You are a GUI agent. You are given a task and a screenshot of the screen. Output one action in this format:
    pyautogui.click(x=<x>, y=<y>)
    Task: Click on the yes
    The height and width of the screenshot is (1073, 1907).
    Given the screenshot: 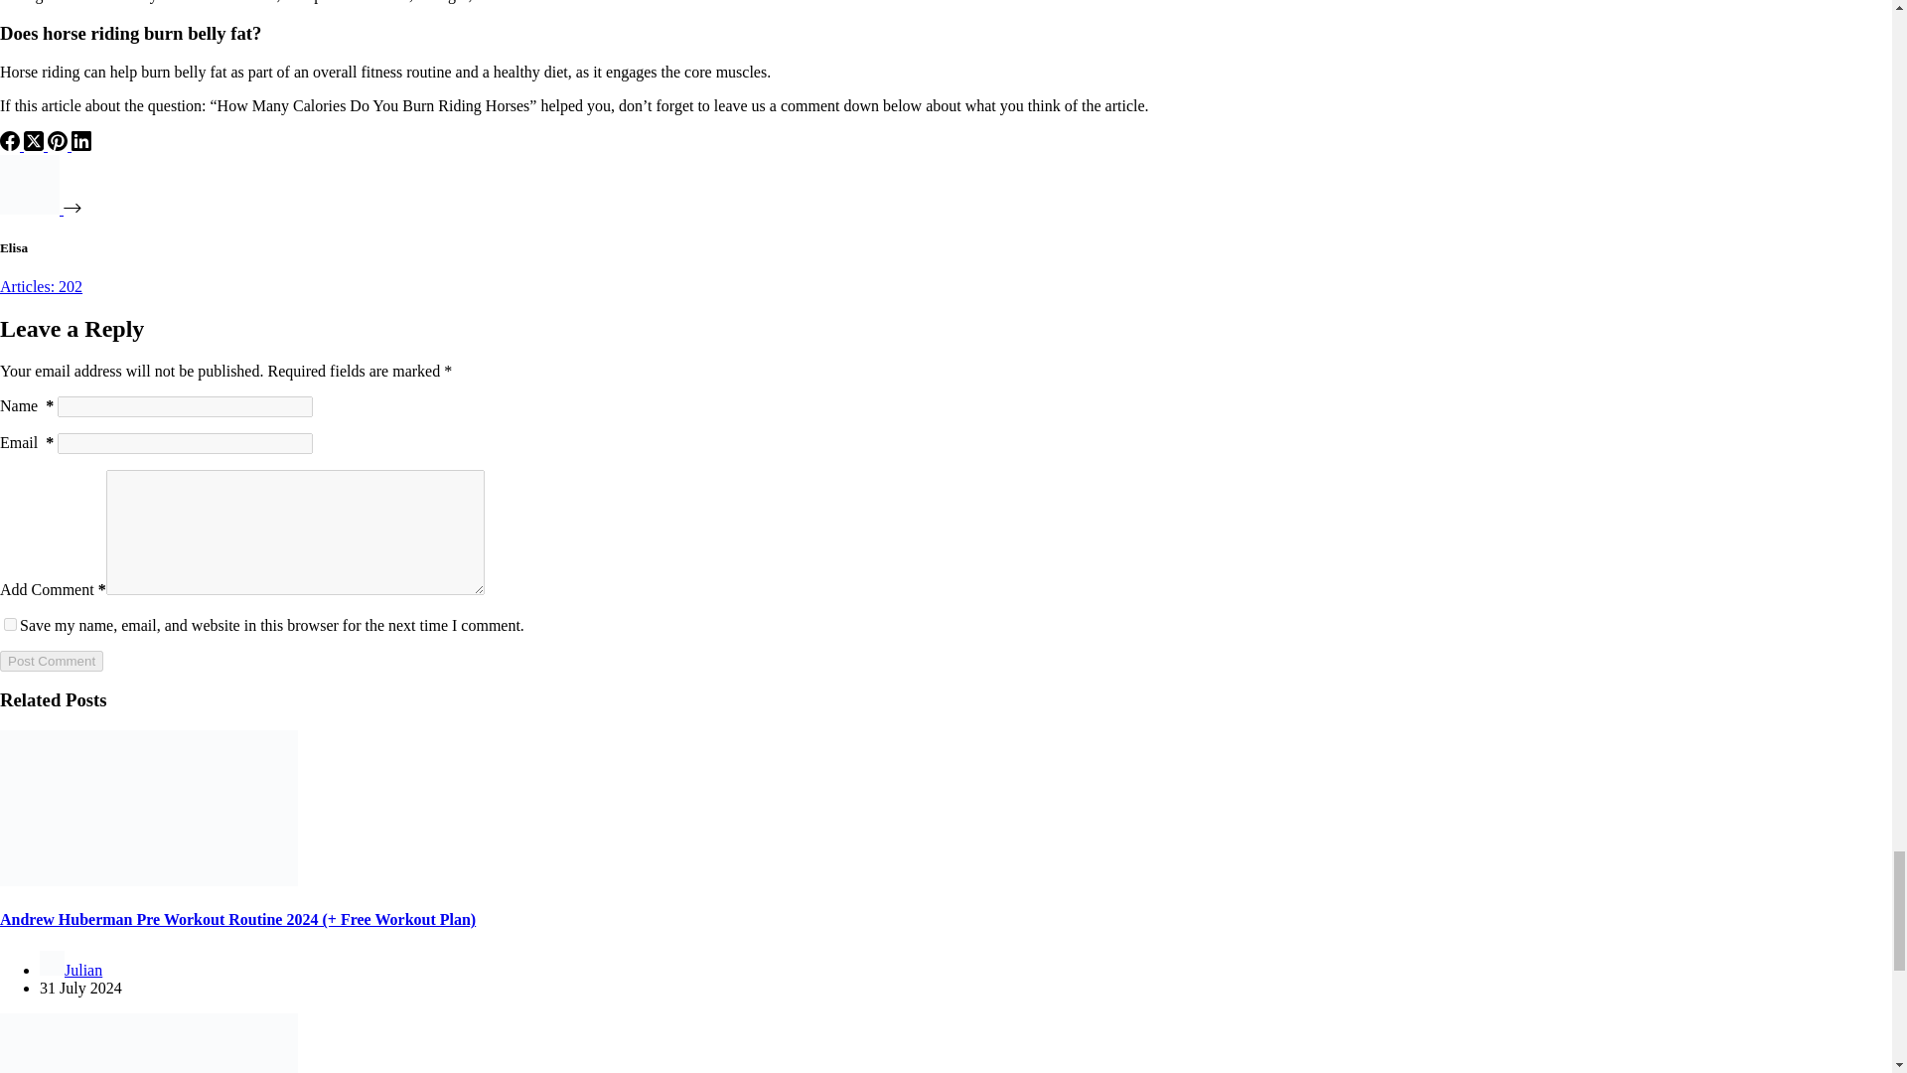 What is the action you would take?
    pyautogui.click(x=10, y=624)
    